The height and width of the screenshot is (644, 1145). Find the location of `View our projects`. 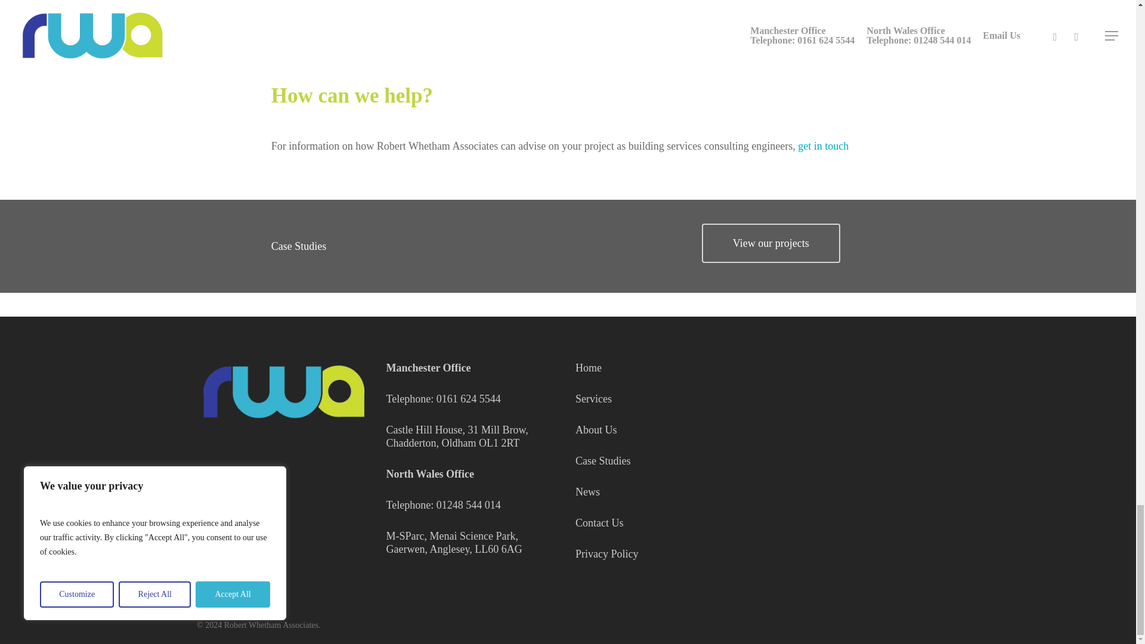

View our projects is located at coordinates (770, 243).